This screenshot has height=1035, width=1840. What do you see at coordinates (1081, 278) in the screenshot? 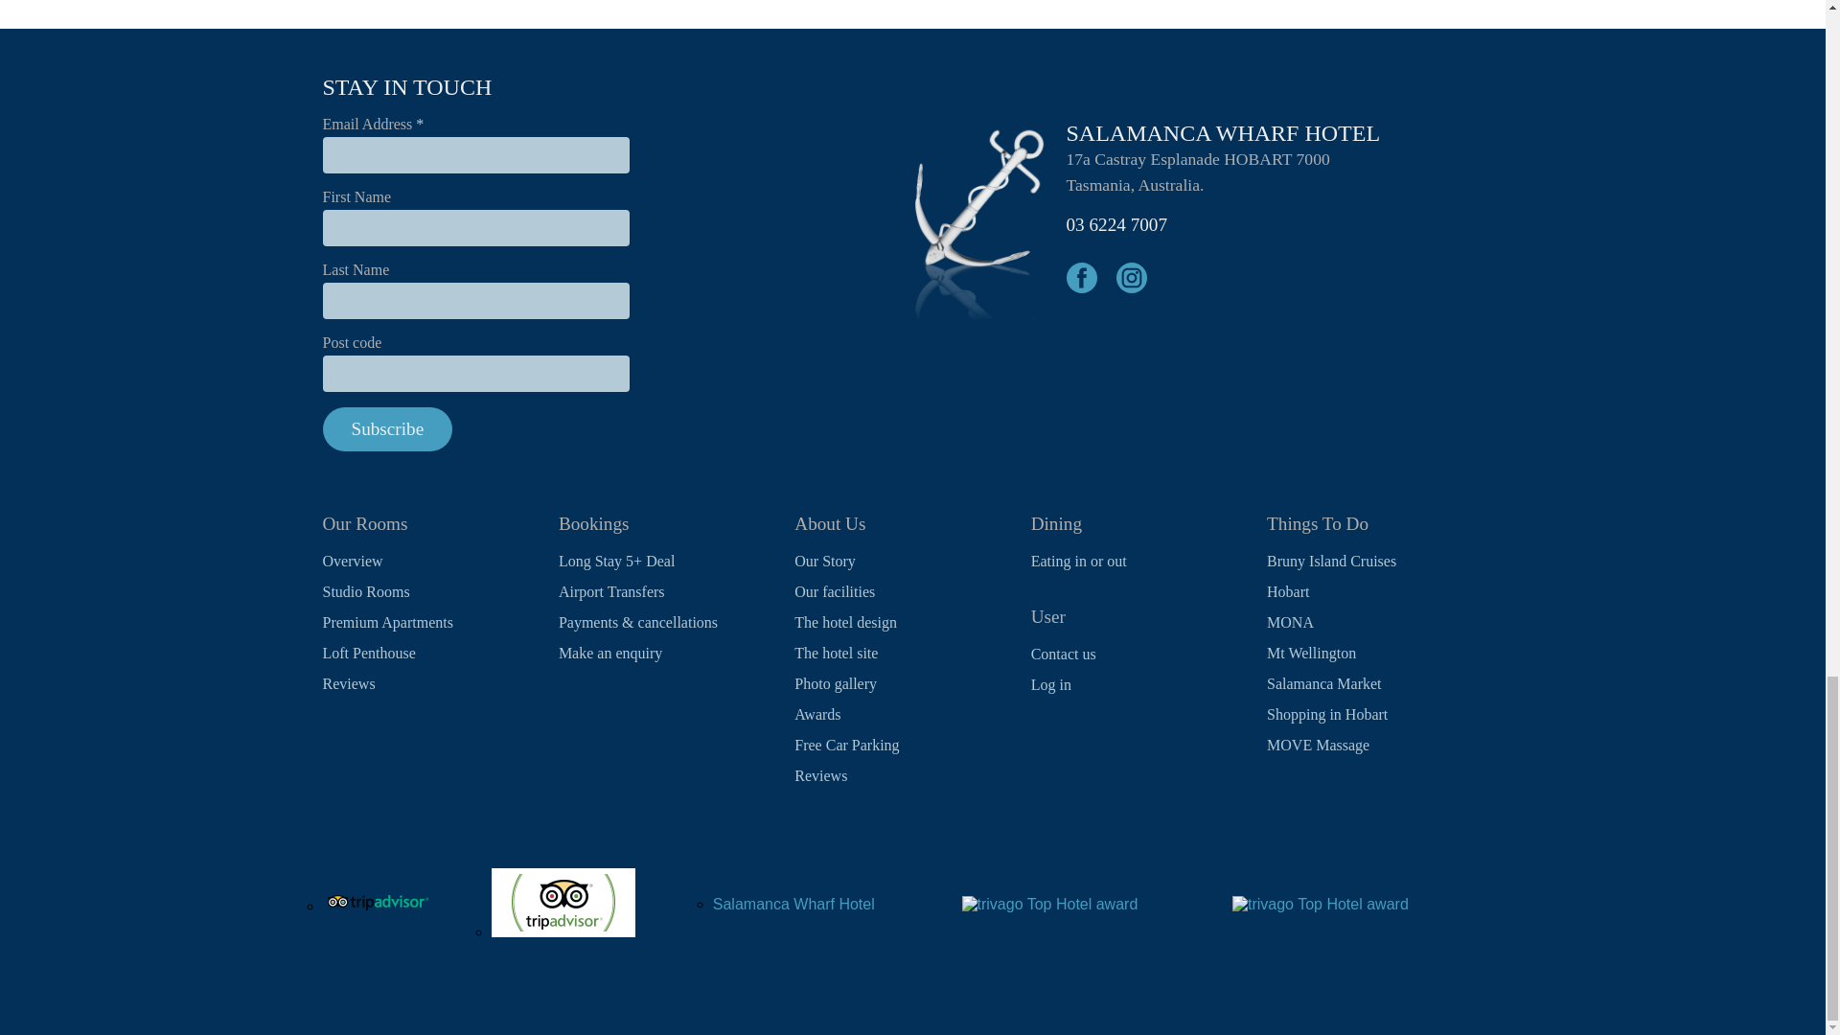
I see `Follow Salamanca Wharf Hotel on Facebook` at bounding box center [1081, 278].